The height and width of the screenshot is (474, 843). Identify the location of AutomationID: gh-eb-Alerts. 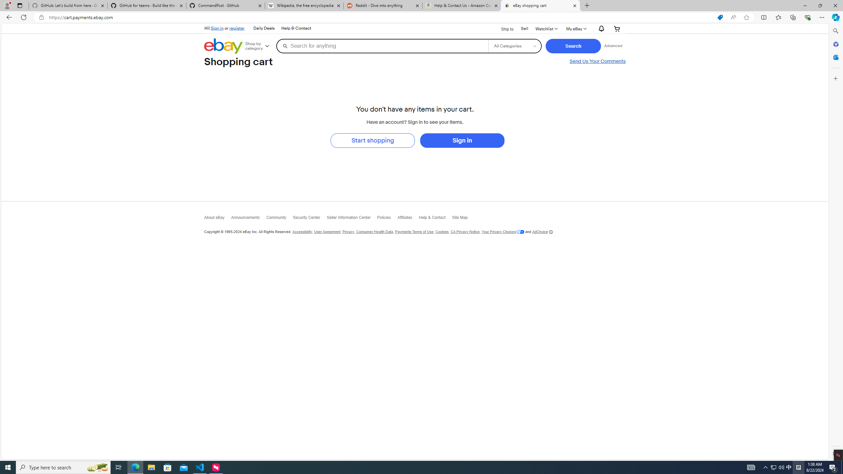
(601, 29).